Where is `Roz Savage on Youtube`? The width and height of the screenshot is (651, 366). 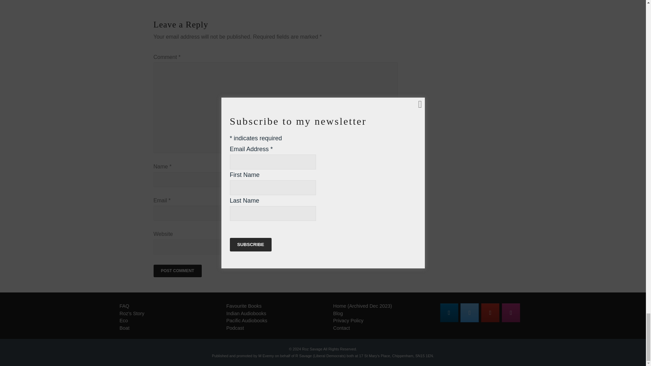 Roz Savage on Youtube is located at coordinates (490, 313).